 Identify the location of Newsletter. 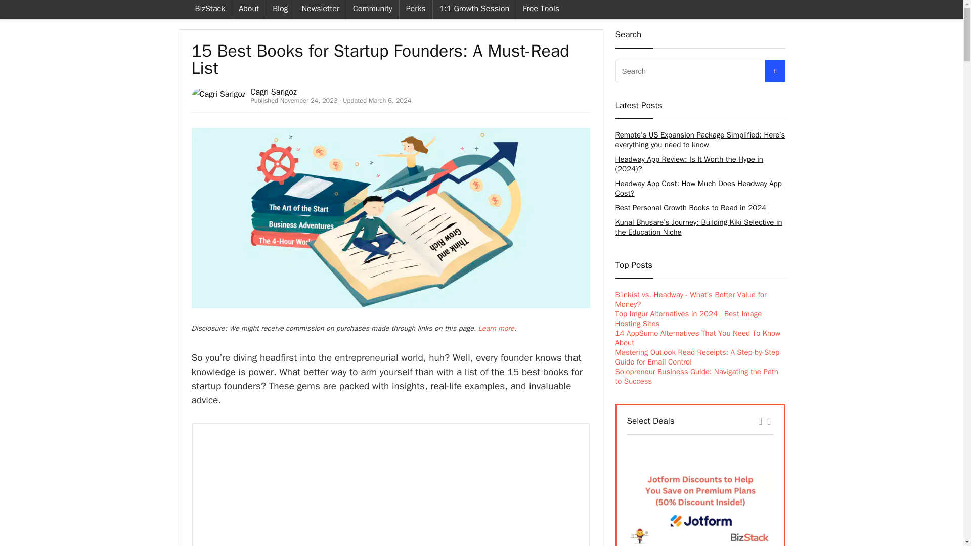
(320, 9).